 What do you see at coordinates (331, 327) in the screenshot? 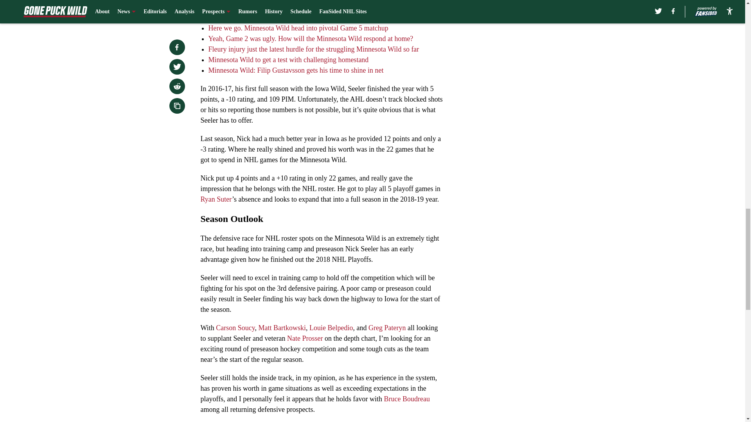
I see `Louie Belpedio` at bounding box center [331, 327].